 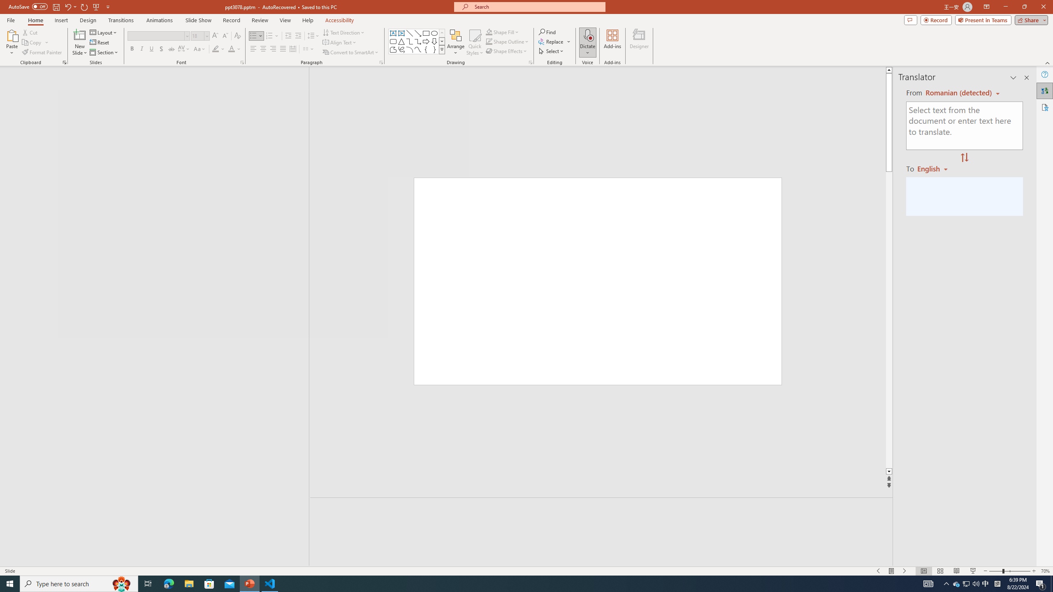 I want to click on Character Spacing, so click(x=184, y=49).